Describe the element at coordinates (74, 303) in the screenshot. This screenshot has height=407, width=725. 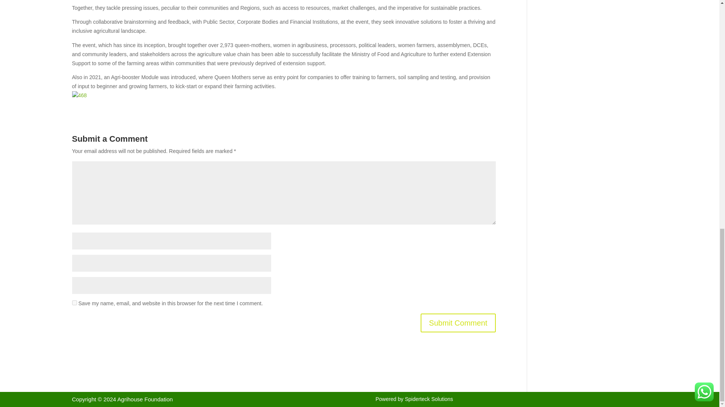
I see `yes` at that location.